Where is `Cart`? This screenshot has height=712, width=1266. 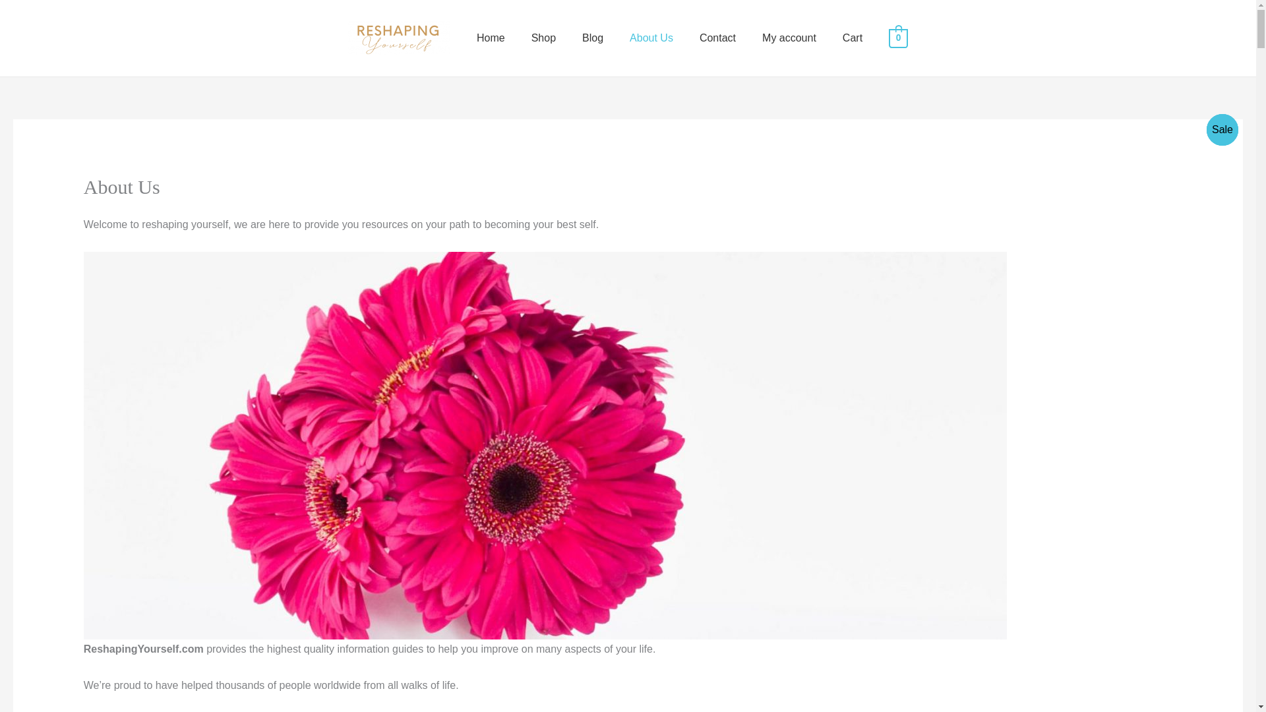 Cart is located at coordinates (852, 38).